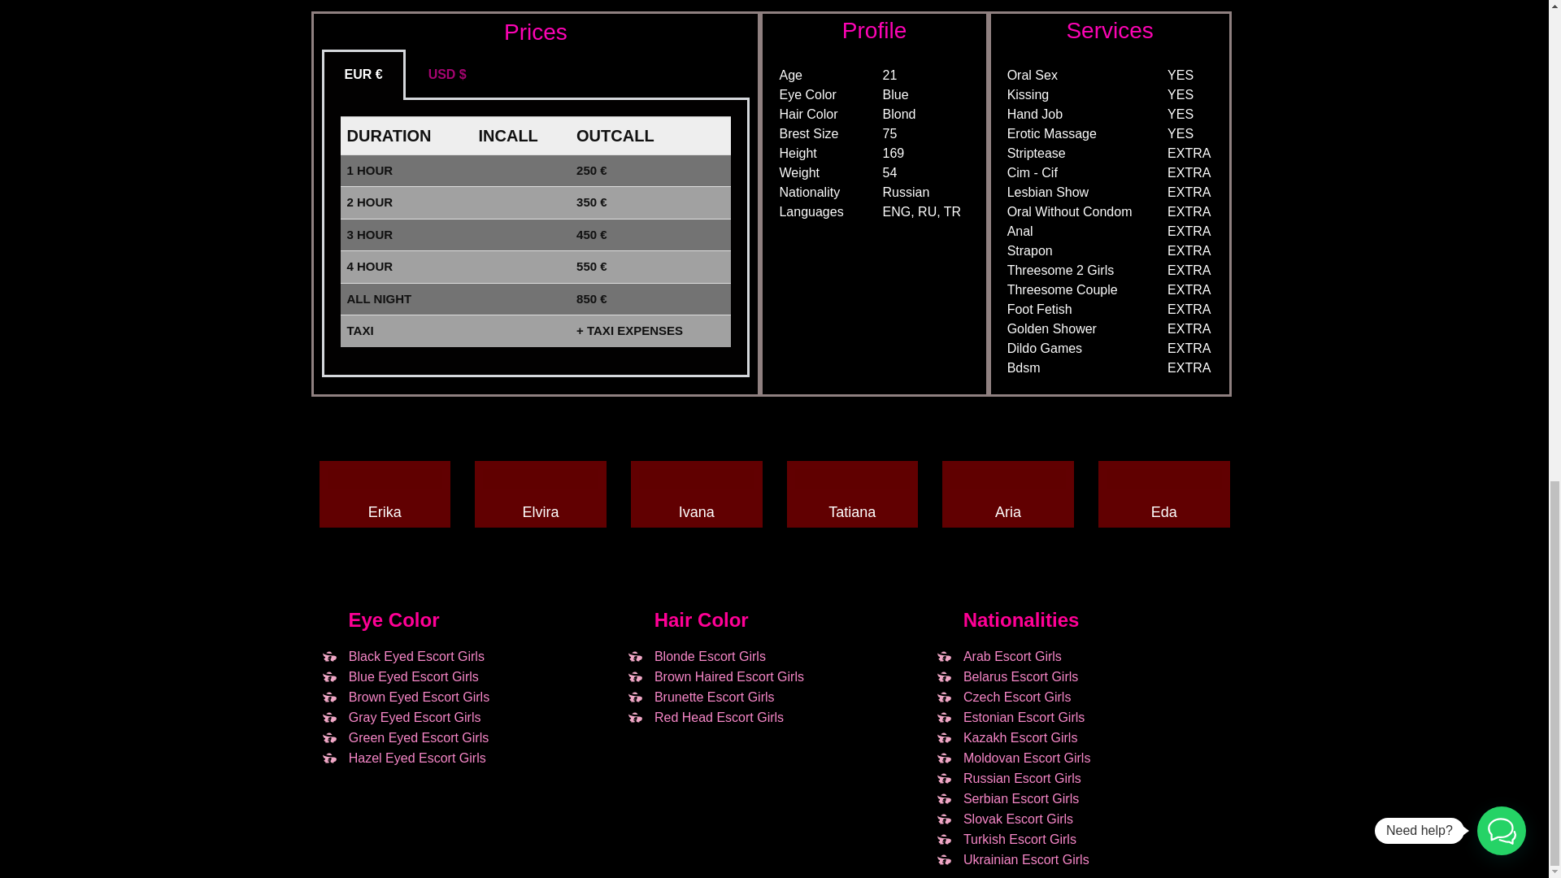  What do you see at coordinates (385, 512) in the screenshot?
I see `Erika` at bounding box center [385, 512].